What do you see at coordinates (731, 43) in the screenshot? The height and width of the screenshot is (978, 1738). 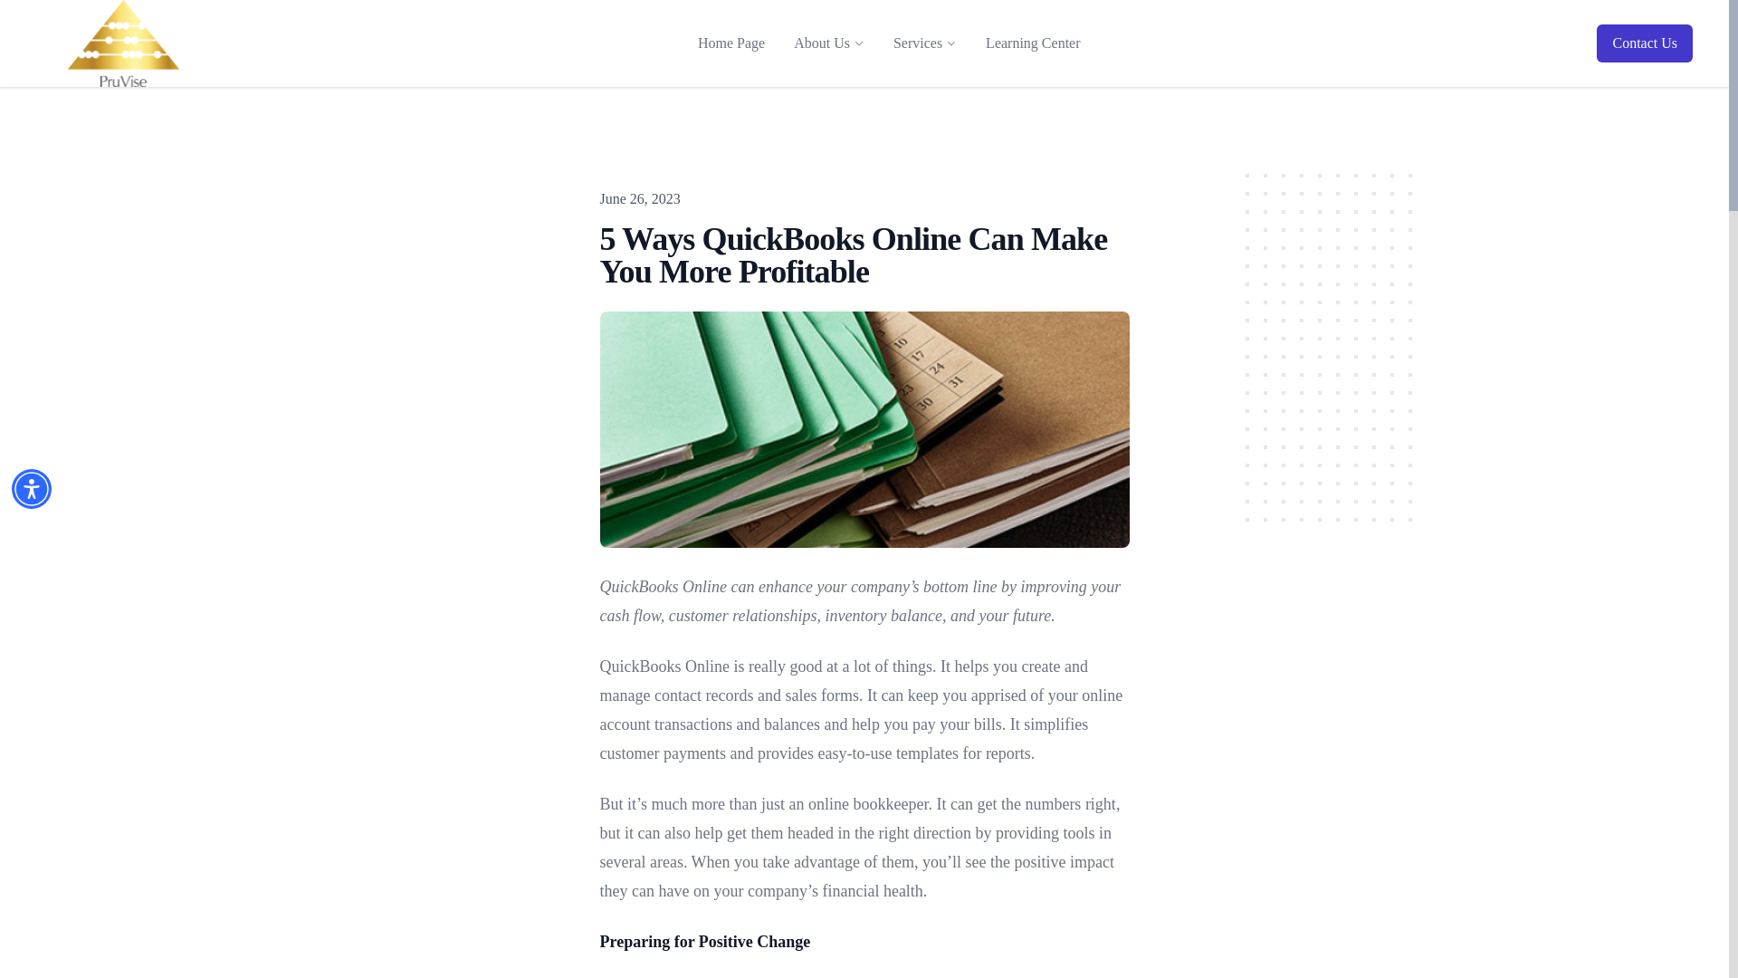 I see `Home Page` at bounding box center [731, 43].